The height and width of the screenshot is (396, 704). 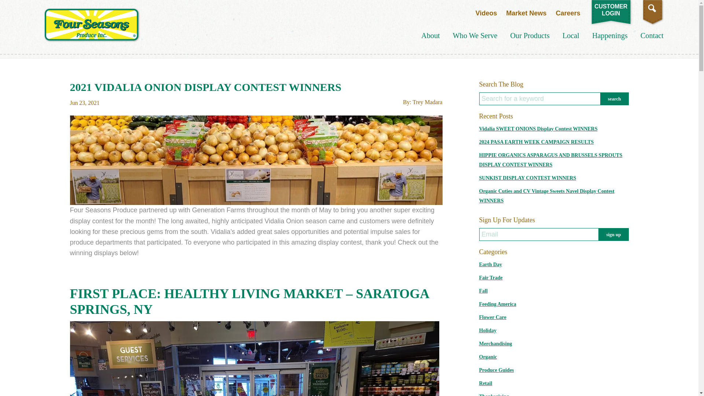 What do you see at coordinates (610, 10) in the screenshot?
I see `Videos` at bounding box center [610, 10].